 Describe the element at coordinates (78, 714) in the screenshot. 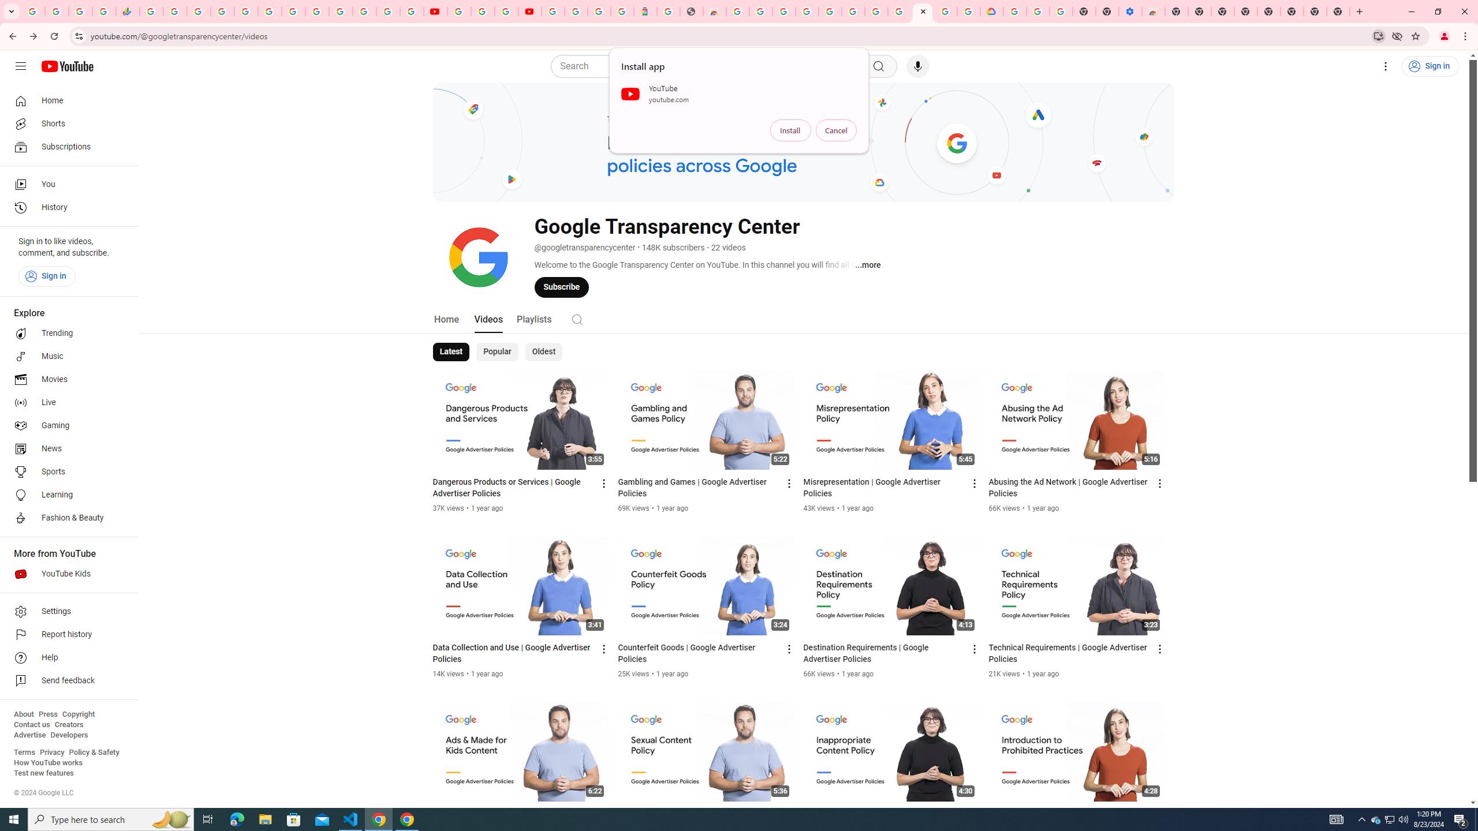

I see `Copyright` at that location.